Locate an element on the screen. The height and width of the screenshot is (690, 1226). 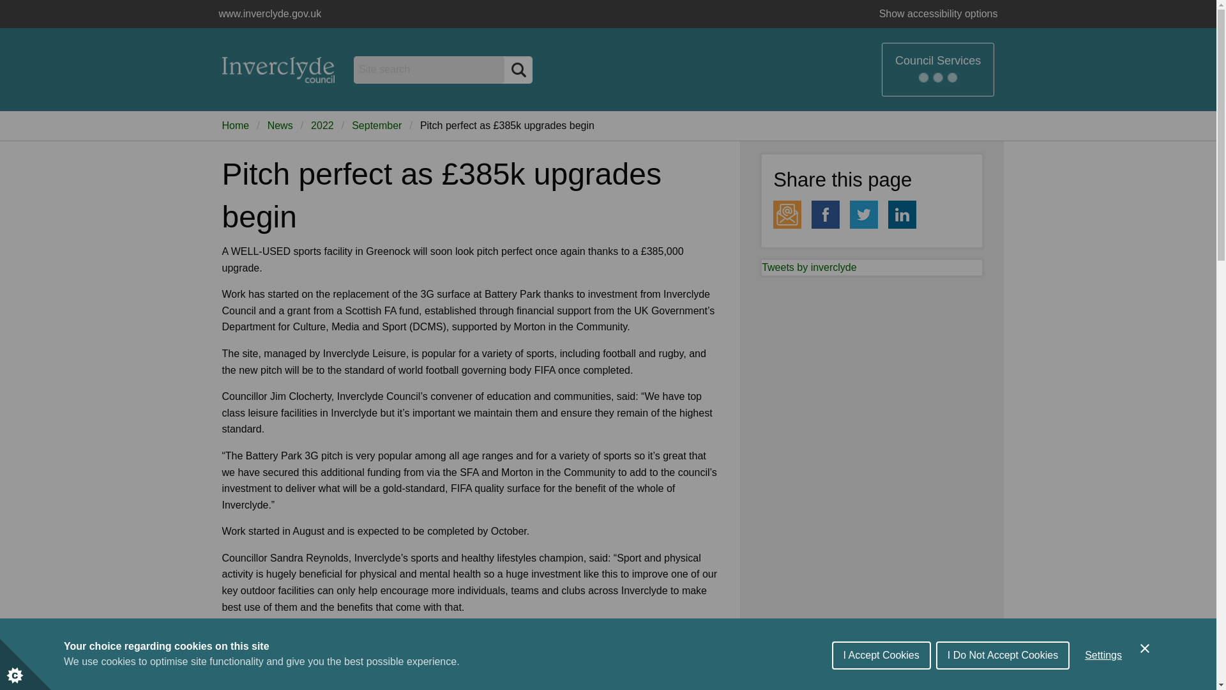
Share this with LinkIn is located at coordinates (902, 215).